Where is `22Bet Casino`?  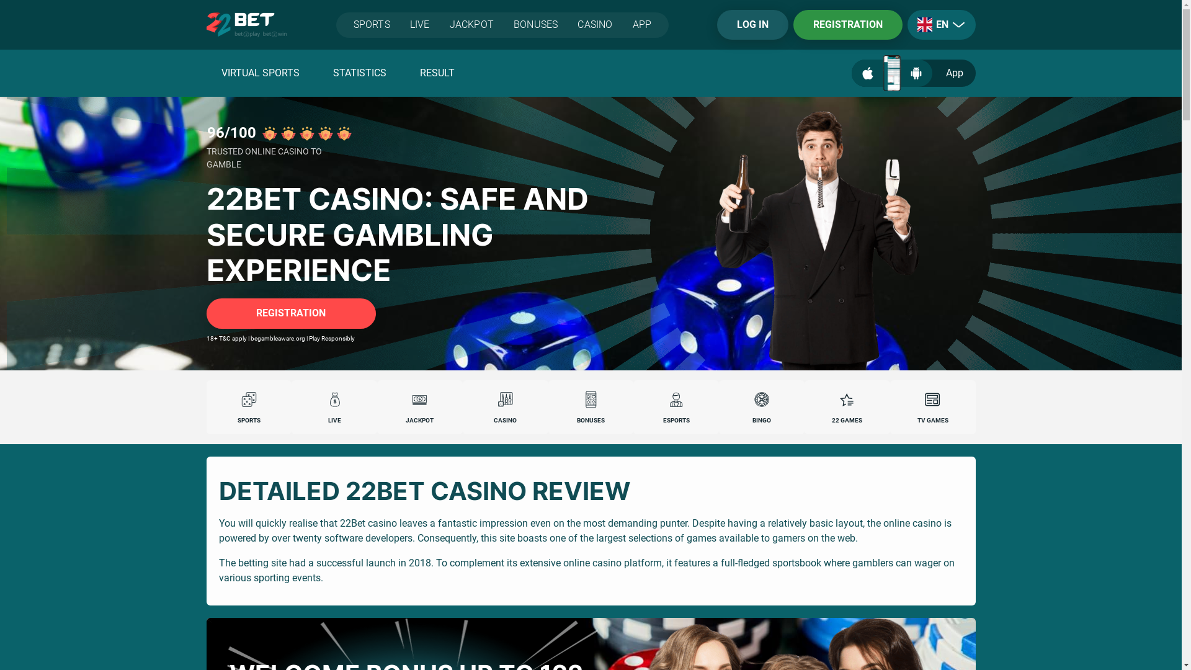
22Bet Casino is located at coordinates (591, 233).